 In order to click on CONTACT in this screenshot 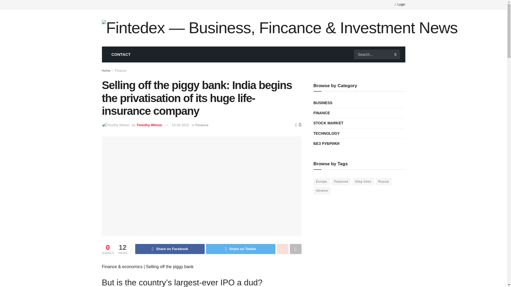, I will do `click(121, 54)`.